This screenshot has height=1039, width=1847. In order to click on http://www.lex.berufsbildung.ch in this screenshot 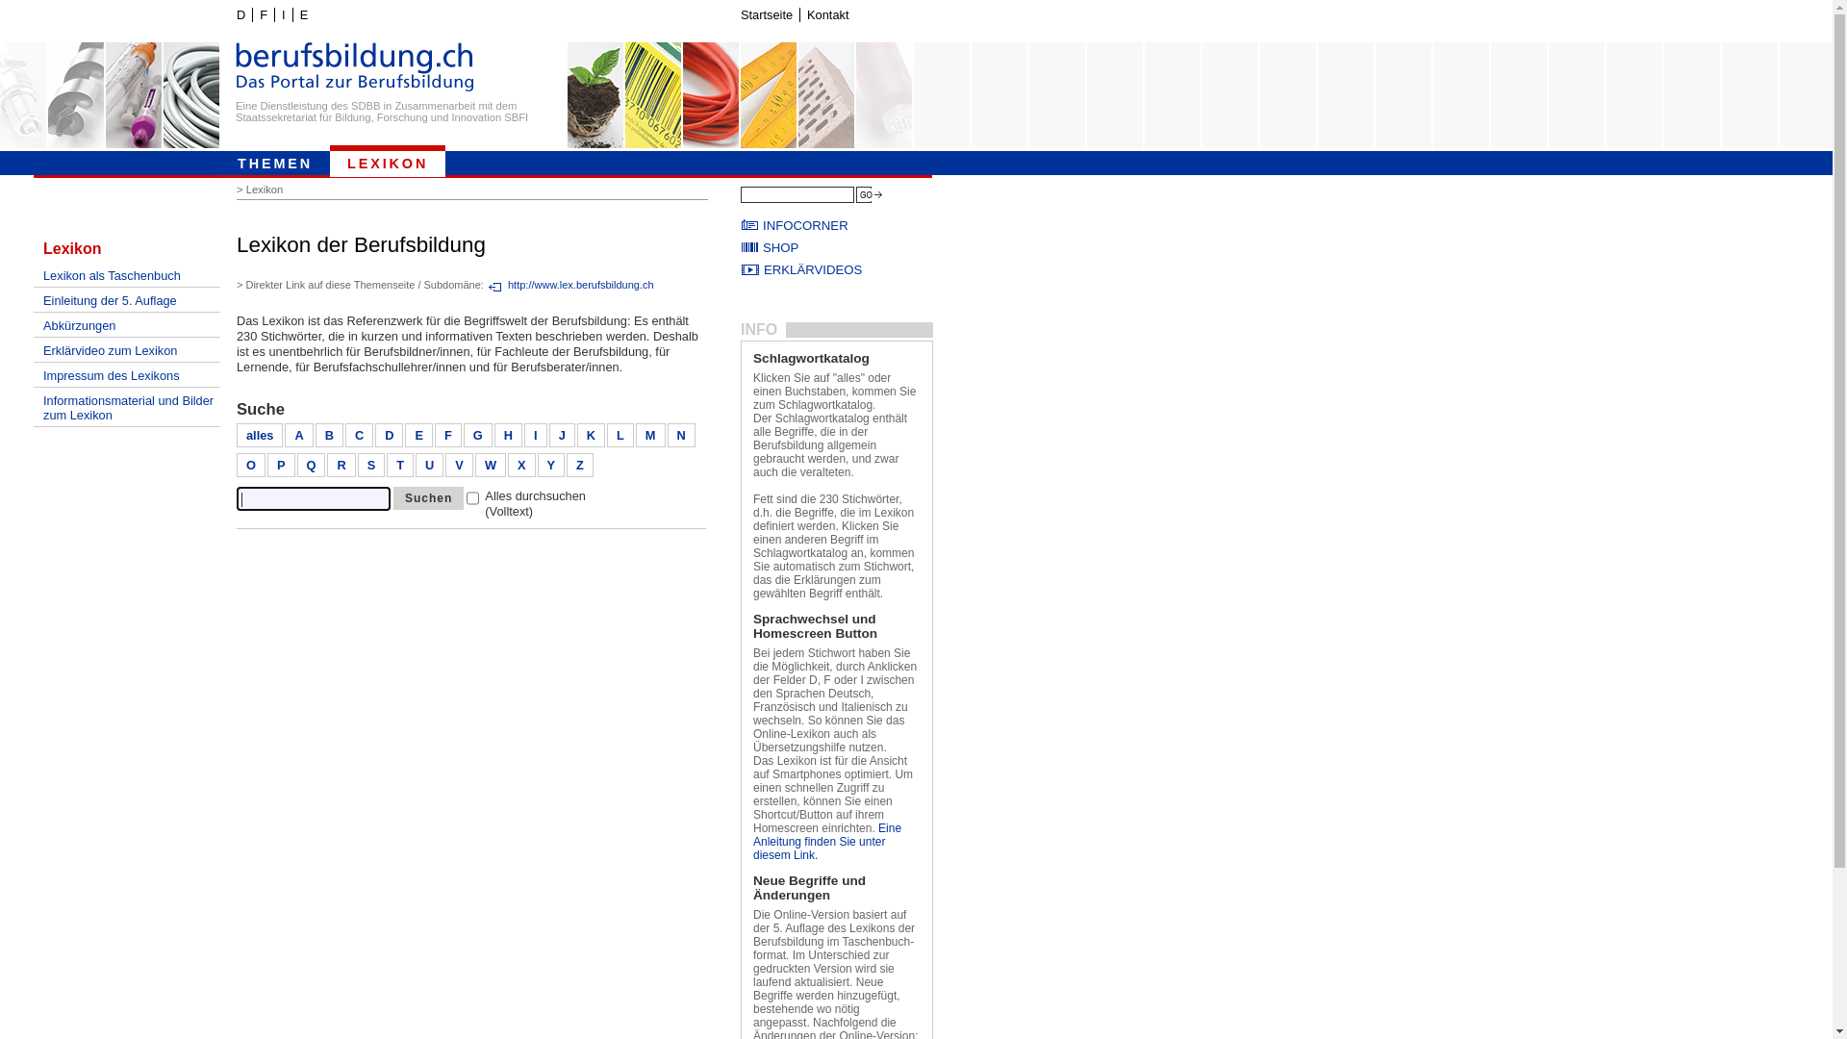, I will do `click(570, 286)`.